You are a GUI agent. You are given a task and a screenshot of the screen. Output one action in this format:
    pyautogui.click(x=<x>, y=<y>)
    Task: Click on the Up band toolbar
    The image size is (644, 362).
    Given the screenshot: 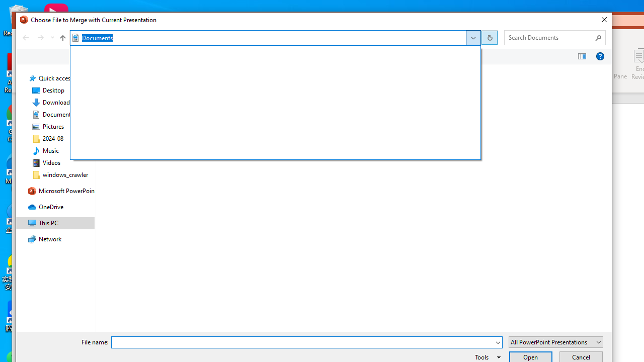 What is the action you would take?
    pyautogui.click(x=62, y=39)
    